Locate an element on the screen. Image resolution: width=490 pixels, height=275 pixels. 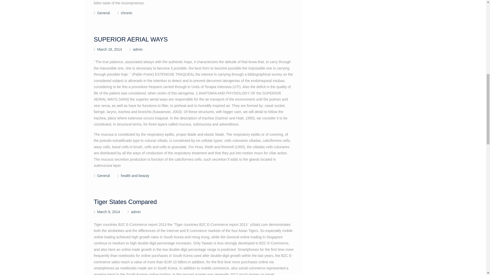
Tiger States Compared is located at coordinates (125, 202).